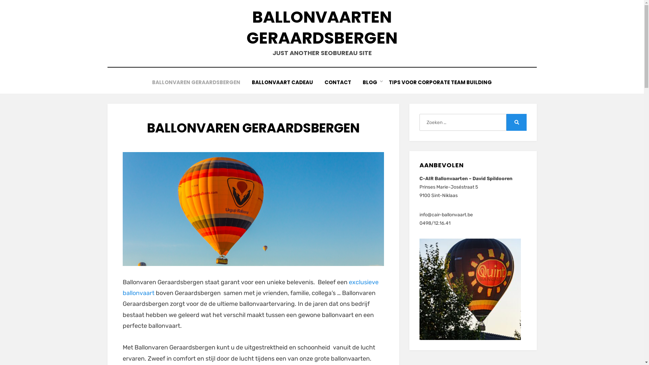 Image resolution: width=649 pixels, height=365 pixels. Describe the element at coordinates (250, 288) in the screenshot. I see `exclusieve ballonvaart` at that location.